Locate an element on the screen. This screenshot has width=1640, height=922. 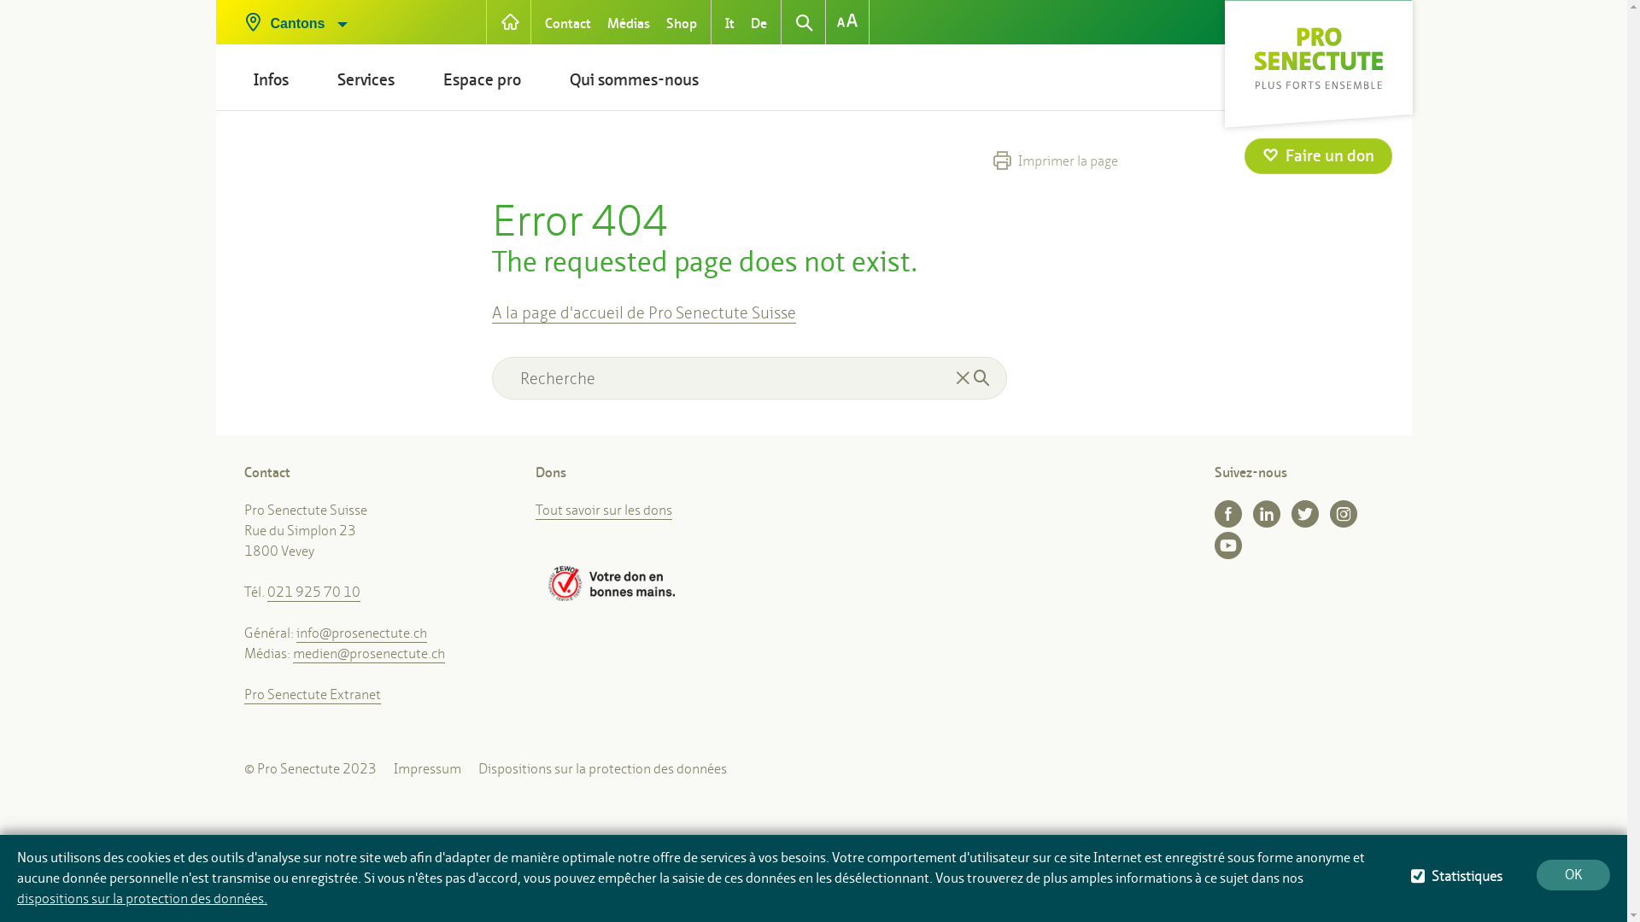
info@prosenectute.ch is located at coordinates (362, 633).